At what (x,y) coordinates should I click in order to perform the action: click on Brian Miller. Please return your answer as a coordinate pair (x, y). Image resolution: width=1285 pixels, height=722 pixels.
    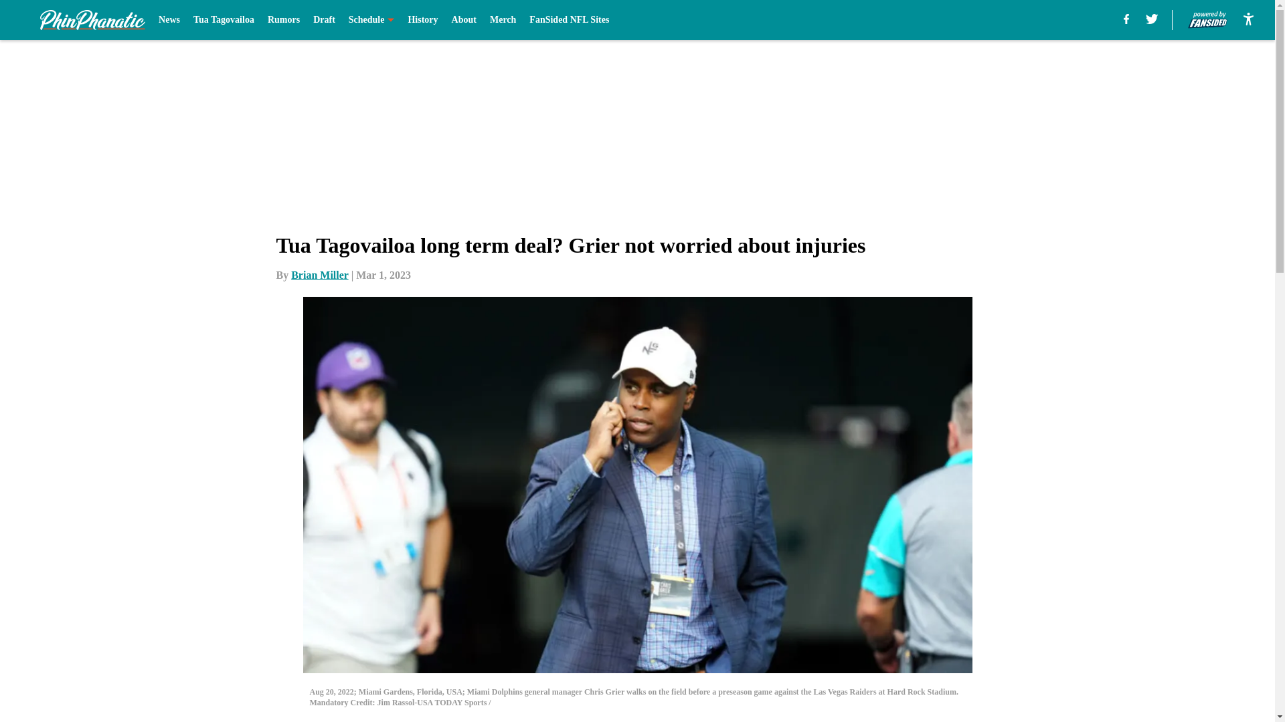
    Looking at the image, I should click on (320, 275).